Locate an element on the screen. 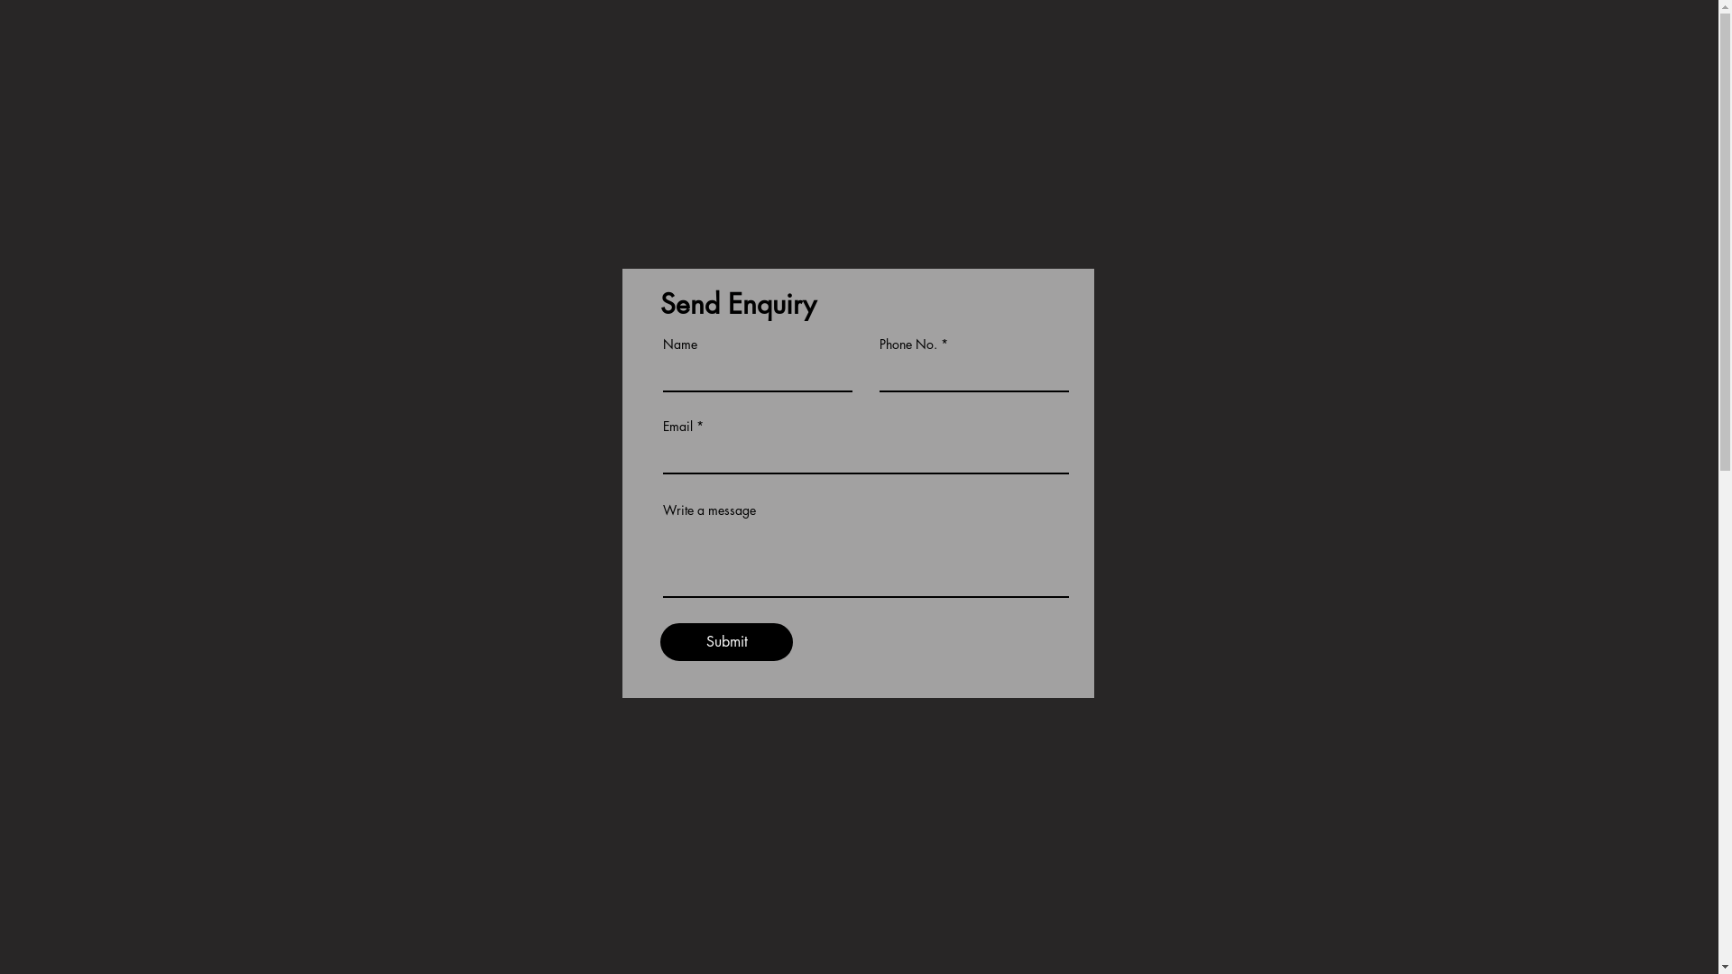 This screenshot has width=1732, height=974. Call Now is located at coordinates (1622, 45).